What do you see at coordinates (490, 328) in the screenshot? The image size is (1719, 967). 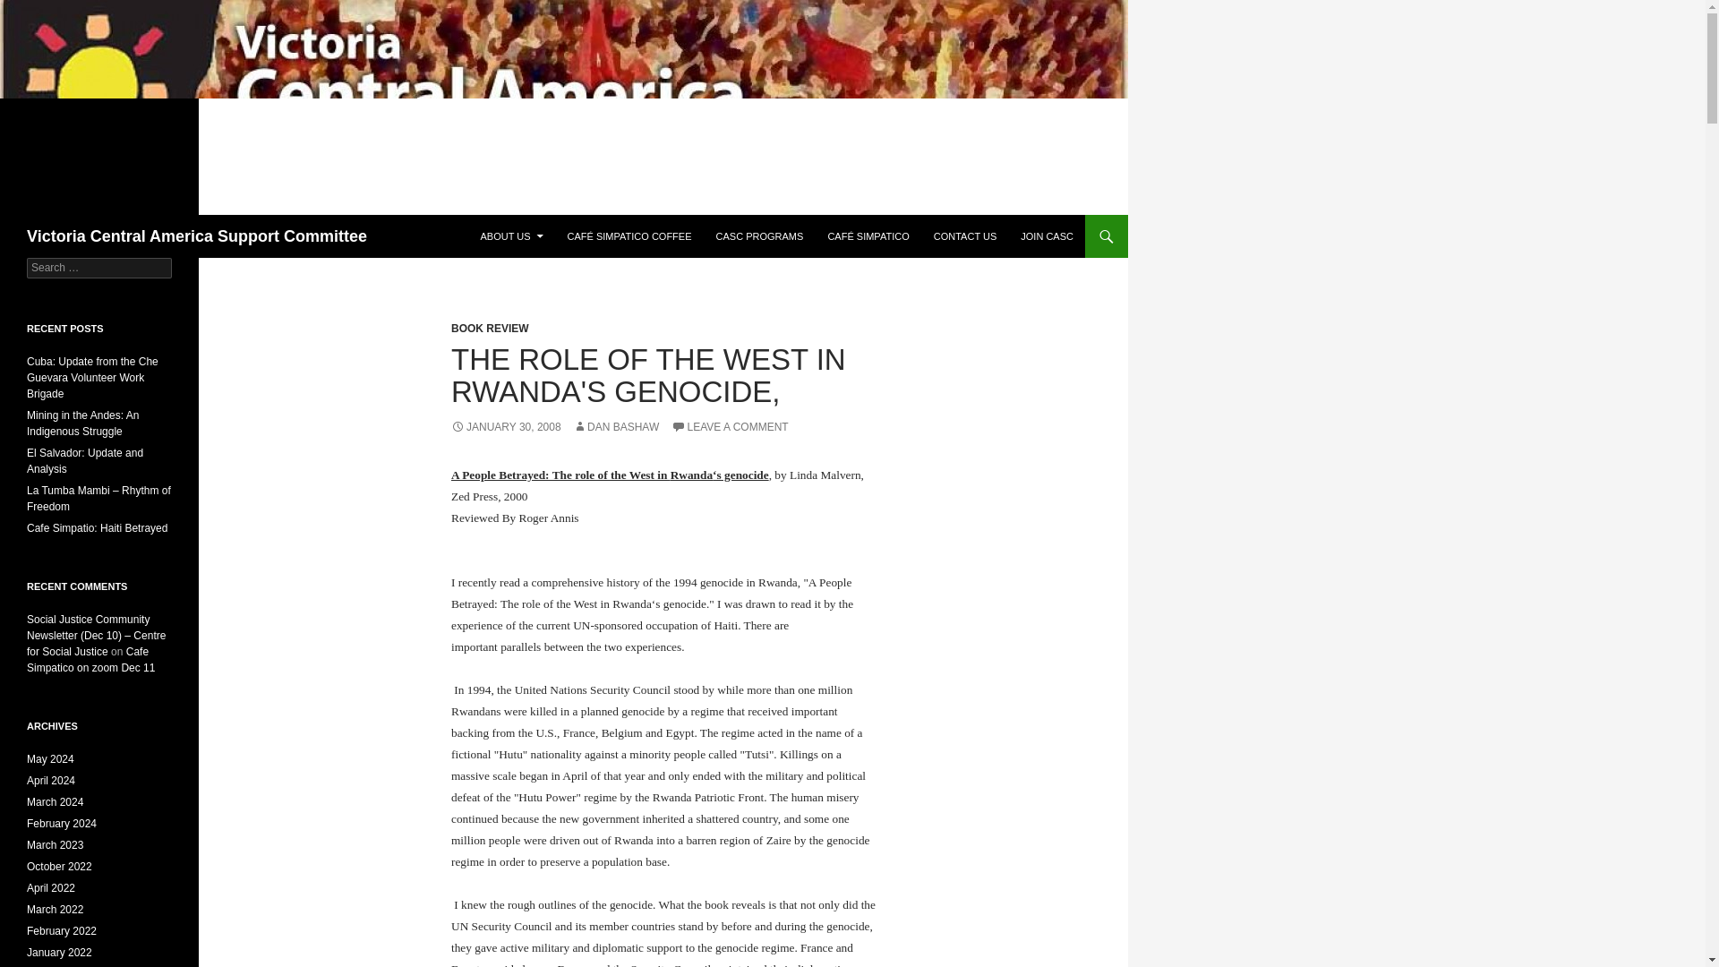 I see `BOOK REVIEW` at bounding box center [490, 328].